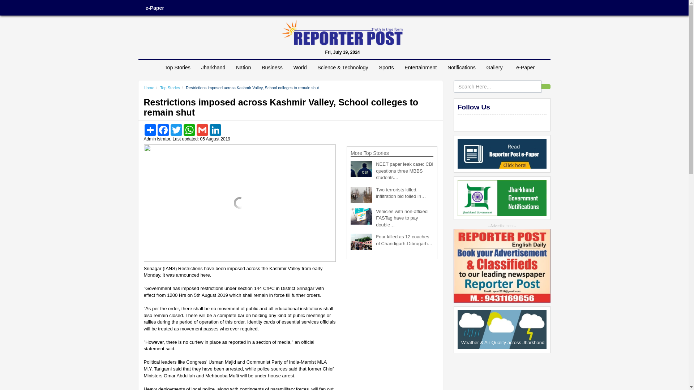  What do you see at coordinates (177, 68) in the screenshot?
I see `Top Stories` at bounding box center [177, 68].